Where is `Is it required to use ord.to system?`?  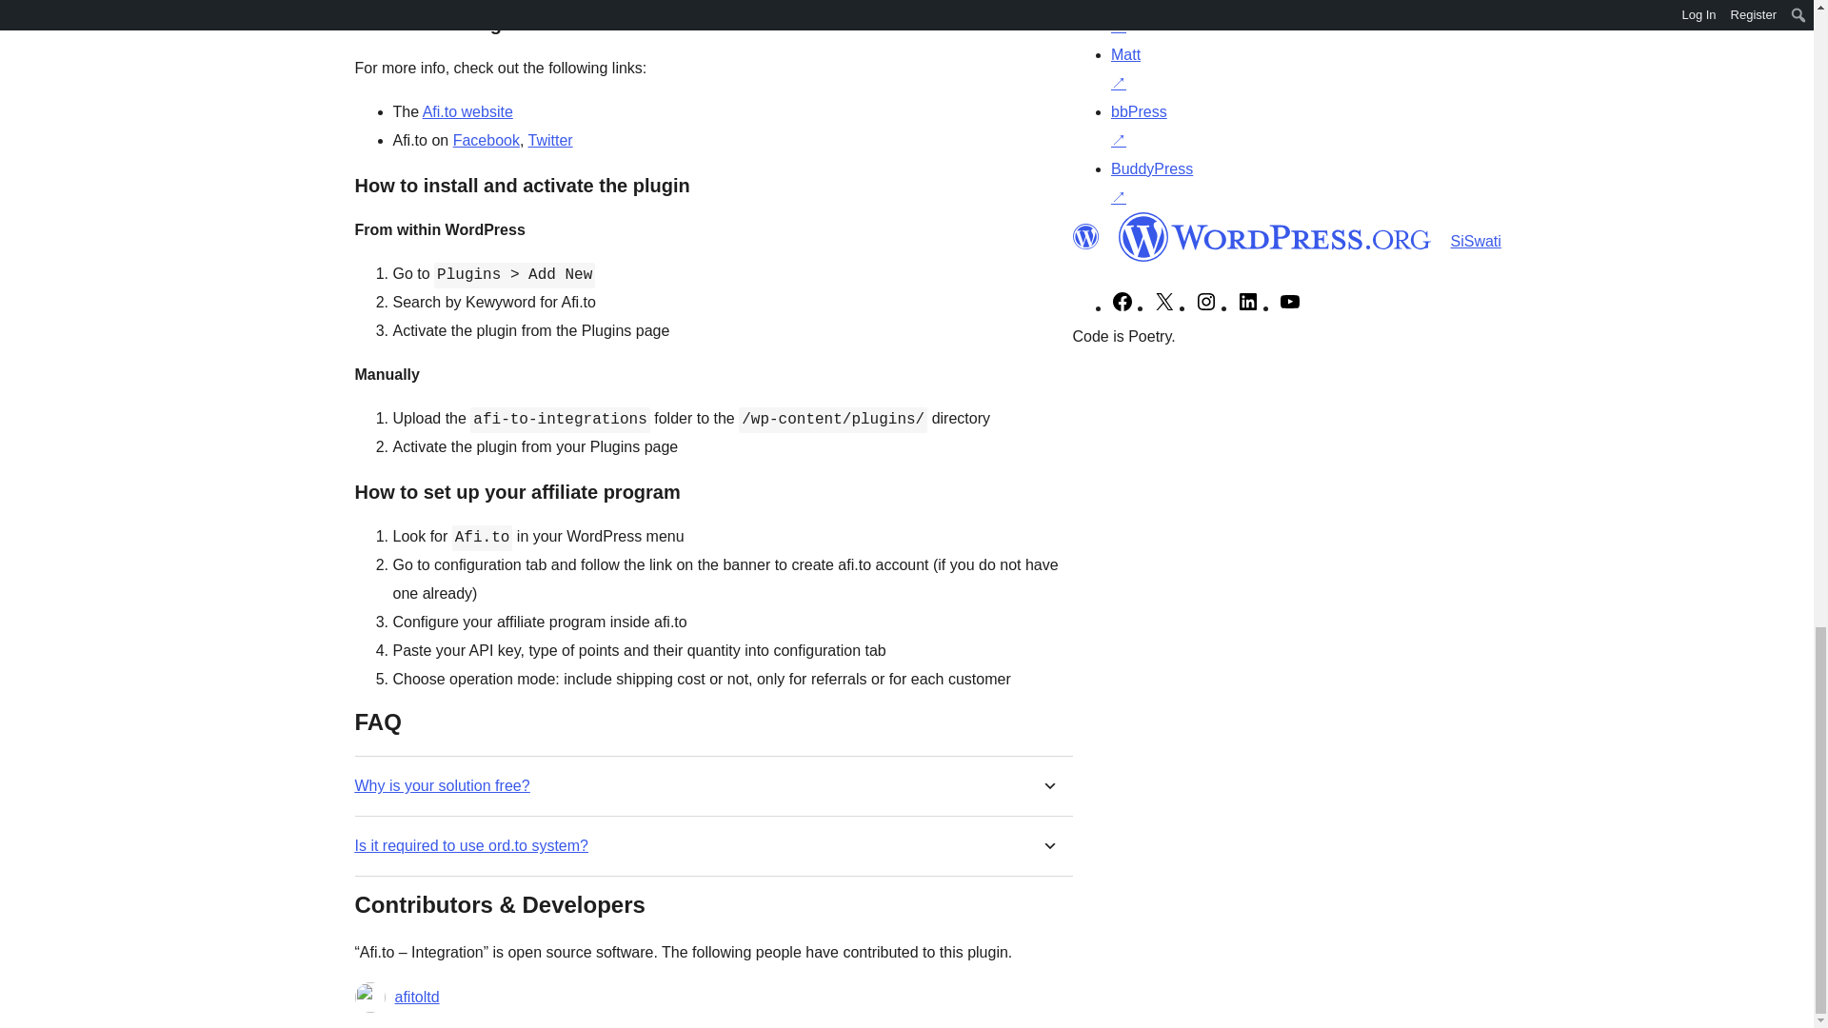 Is it required to use ord.to system? is located at coordinates (470, 845).